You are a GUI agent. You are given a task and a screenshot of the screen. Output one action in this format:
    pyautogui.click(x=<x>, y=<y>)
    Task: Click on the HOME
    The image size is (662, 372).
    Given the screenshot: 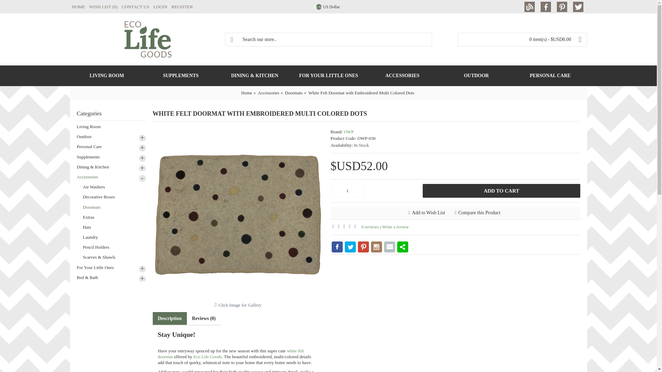 What is the action you would take?
    pyautogui.click(x=78, y=7)
    